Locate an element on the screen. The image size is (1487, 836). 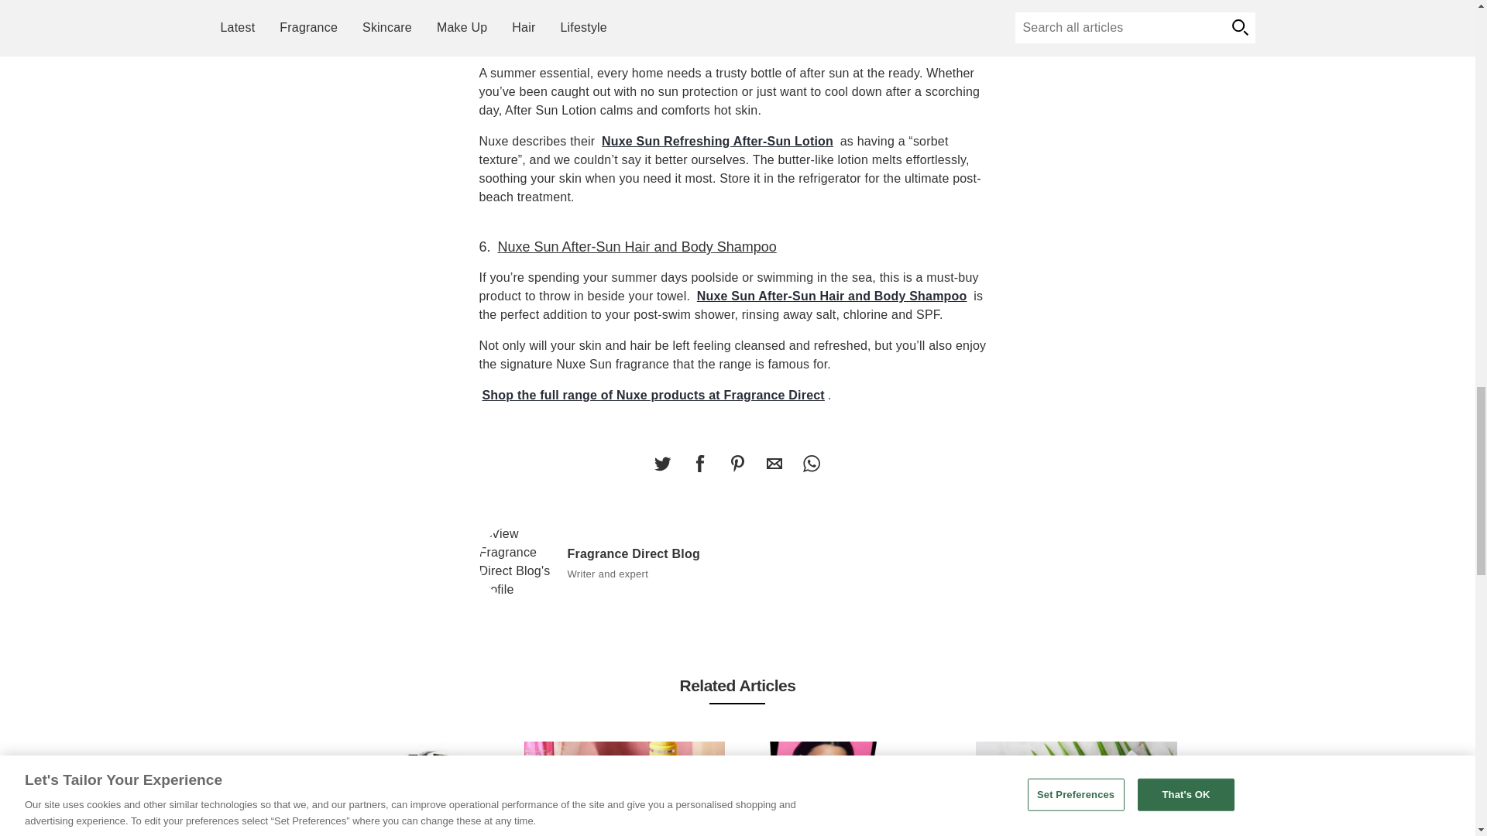
Share this on WhatsApp is located at coordinates (811, 463).